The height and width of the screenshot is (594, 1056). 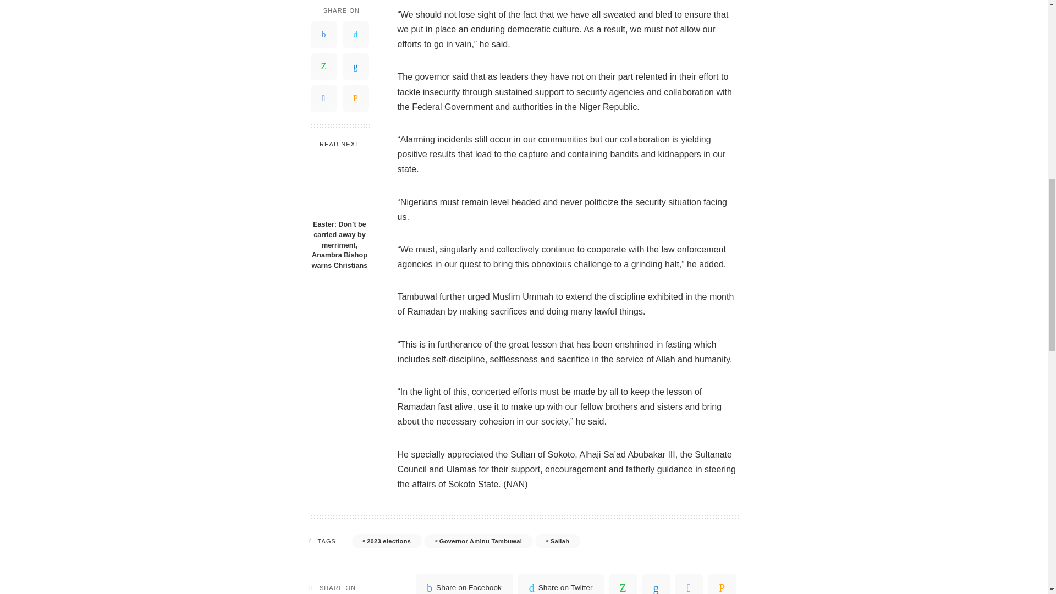 What do you see at coordinates (464, 584) in the screenshot?
I see `Share on Facebook` at bounding box center [464, 584].